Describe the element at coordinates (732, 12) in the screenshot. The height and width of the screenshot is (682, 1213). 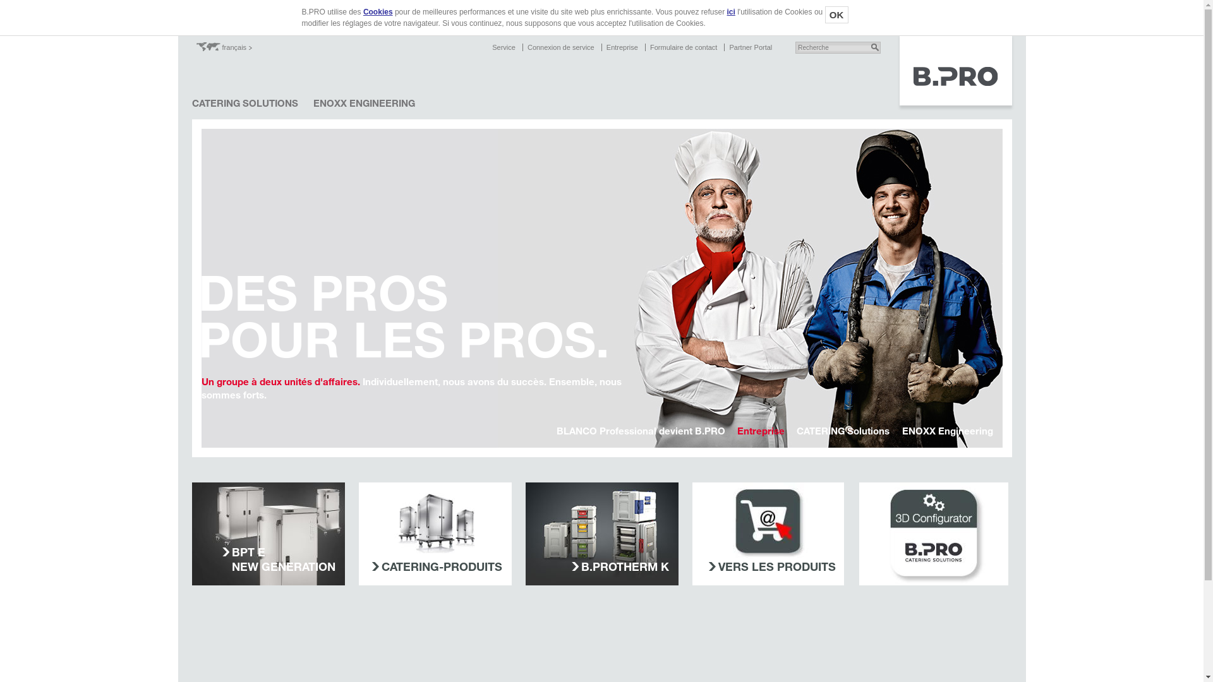
I see `ici` at that location.